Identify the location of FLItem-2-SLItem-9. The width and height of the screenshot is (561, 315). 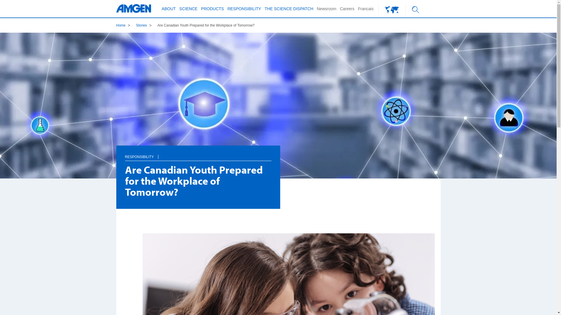
(174, 30).